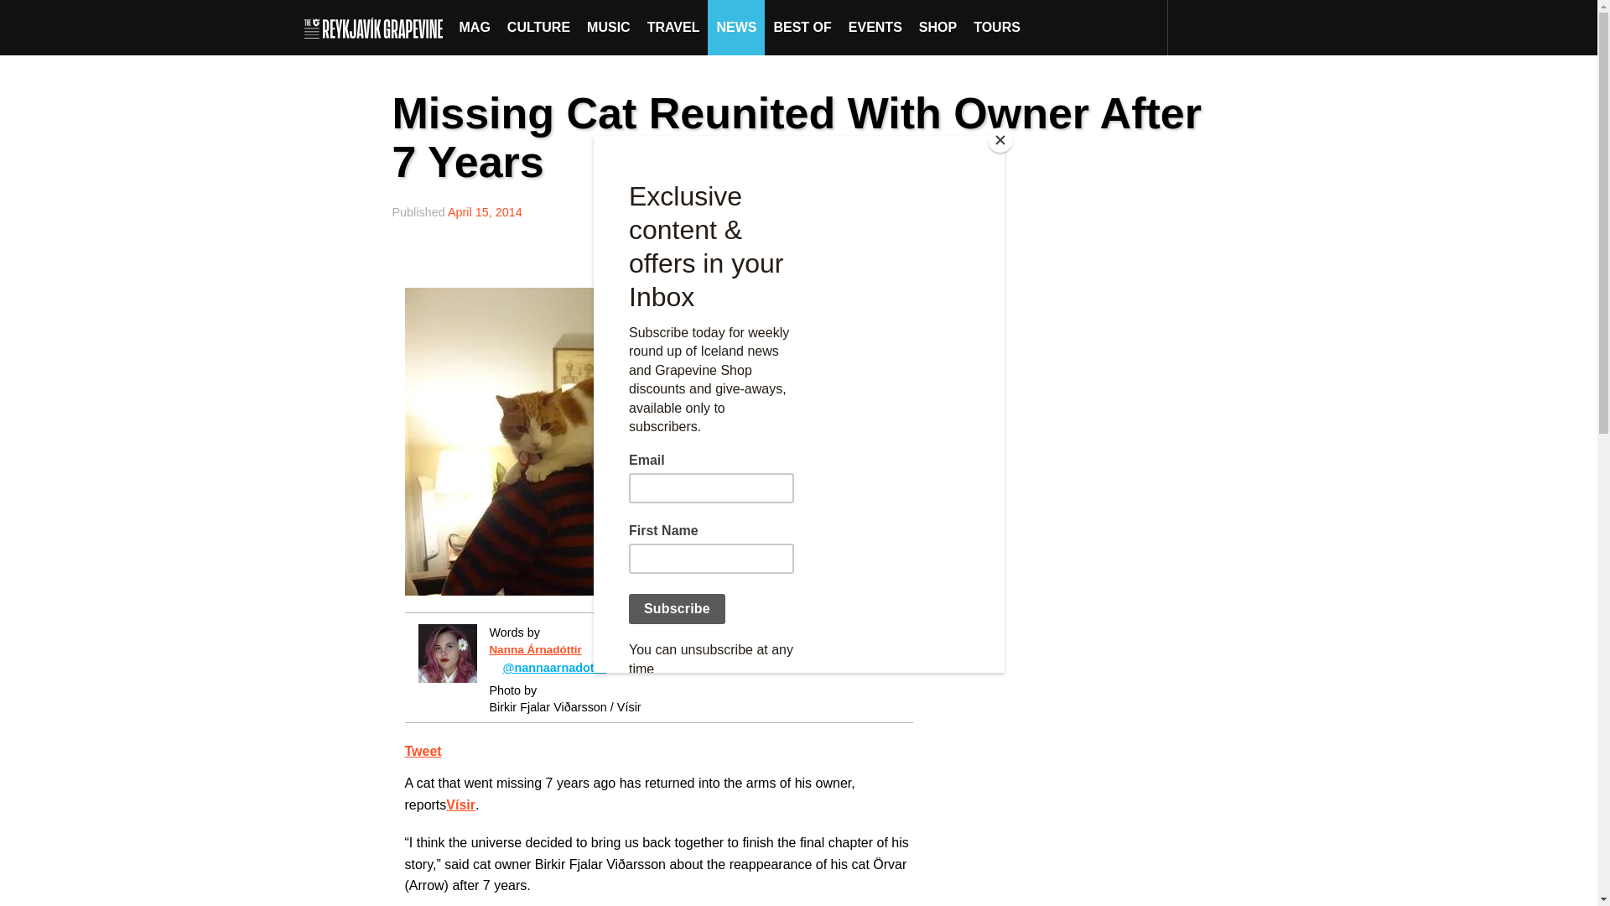  I want to click on CULTURE, so click(538, 27).